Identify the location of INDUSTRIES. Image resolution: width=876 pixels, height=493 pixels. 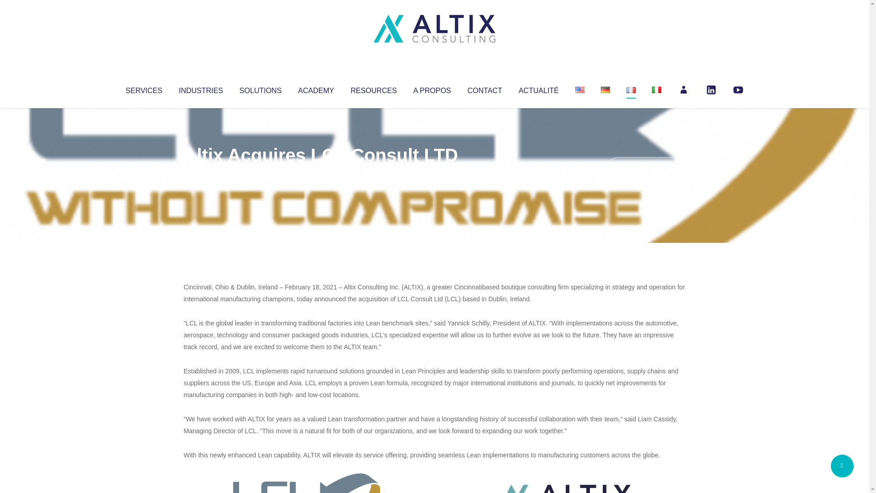
(201, 89).